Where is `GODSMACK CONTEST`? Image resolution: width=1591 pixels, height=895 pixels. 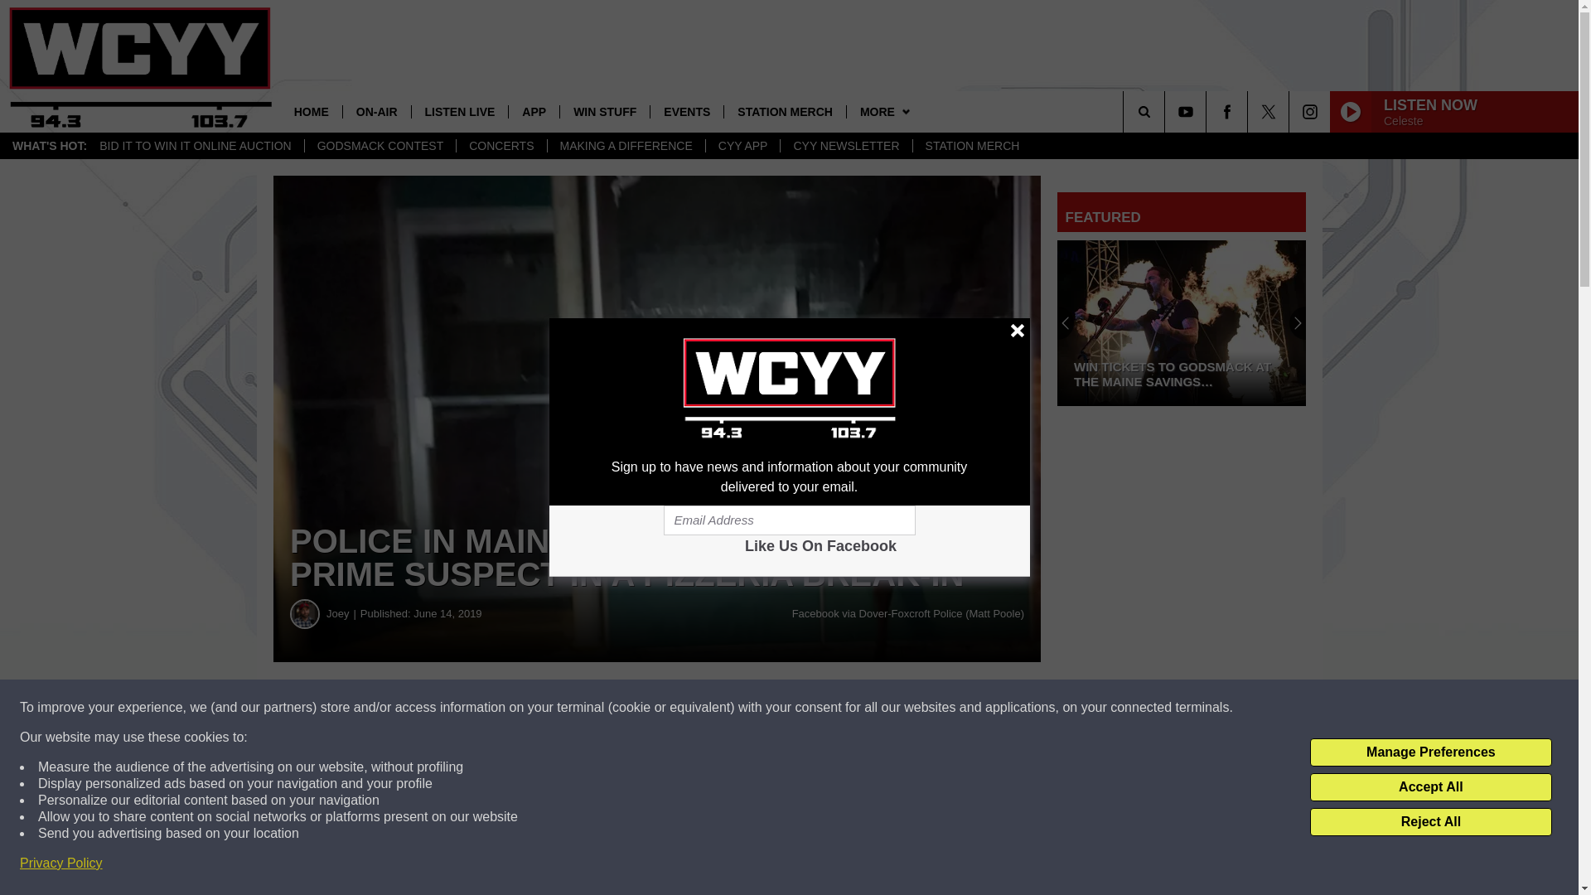
GODSMACK CONTEST is located at coordinates (380, 146).